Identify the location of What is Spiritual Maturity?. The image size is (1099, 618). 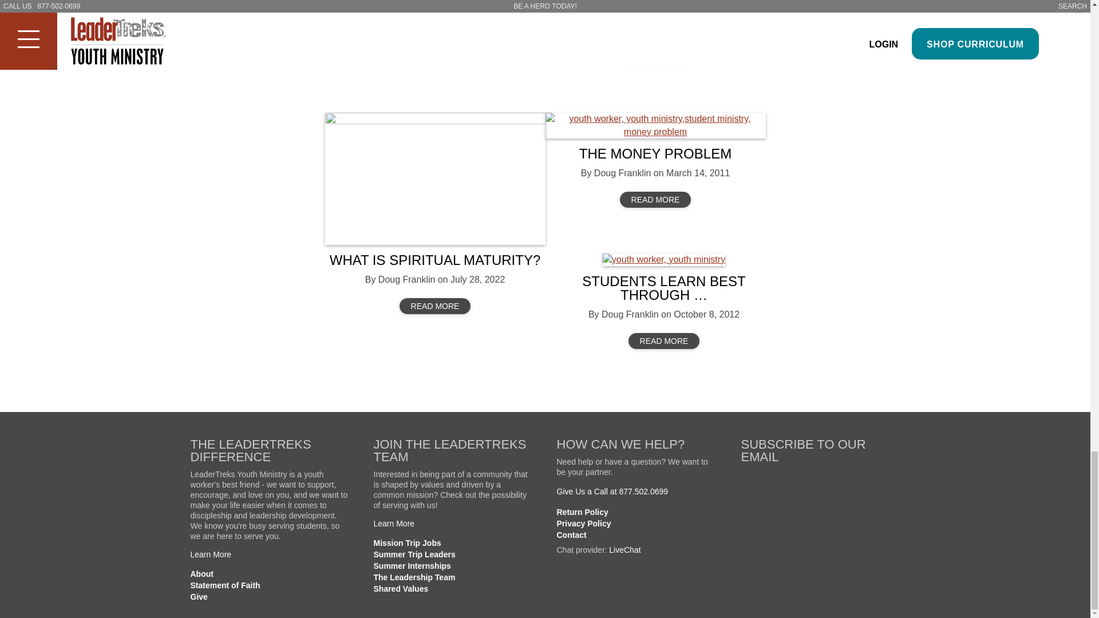
(435, 179).